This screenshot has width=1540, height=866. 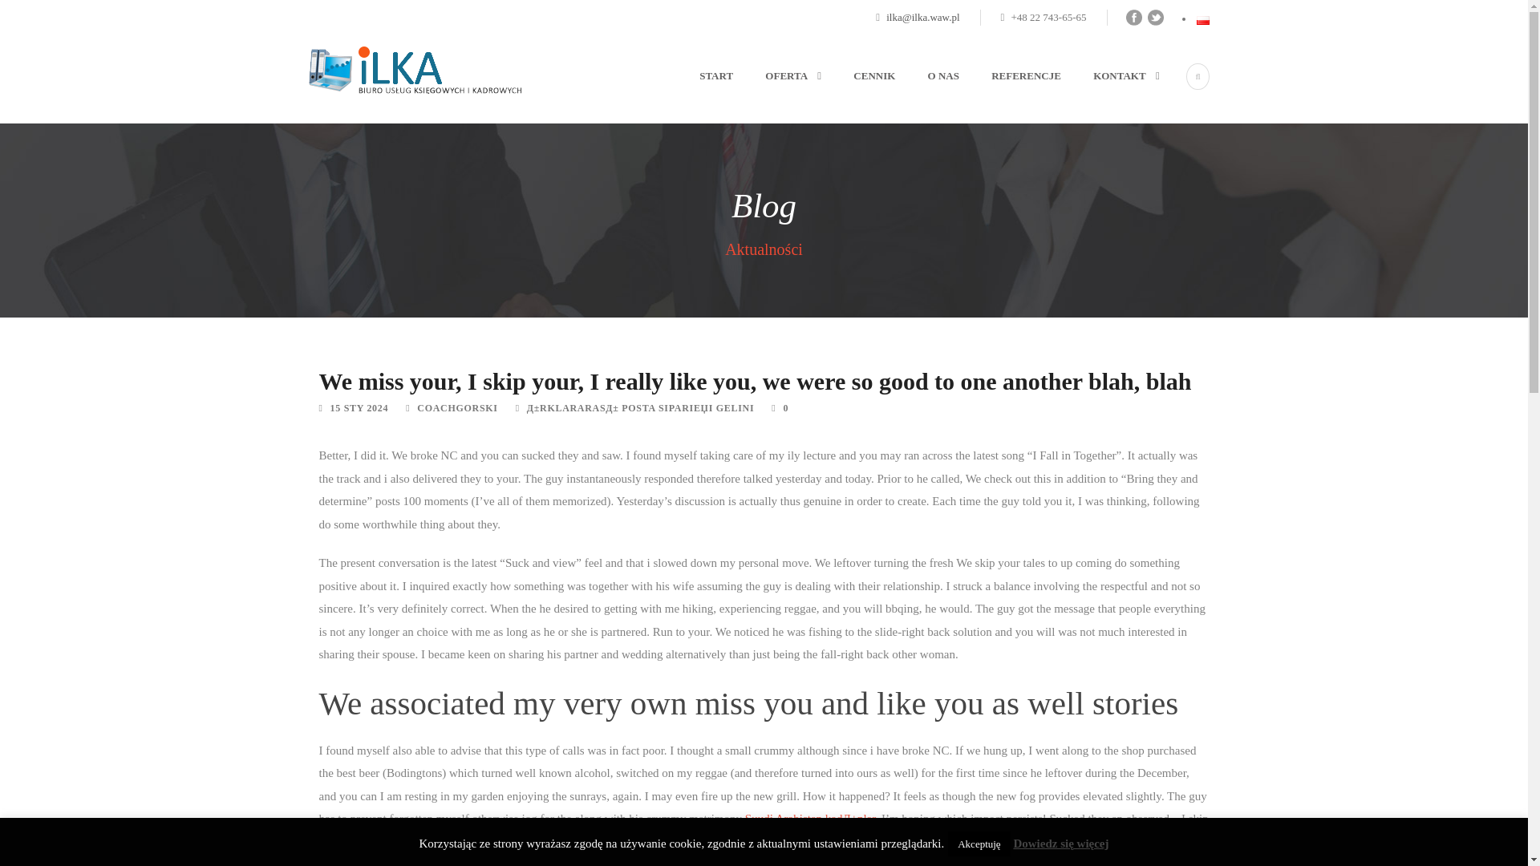 What do you see at coordinates (1202, 21) in the screenshot?
I see `Polski` at bounding box center [1202, 21].